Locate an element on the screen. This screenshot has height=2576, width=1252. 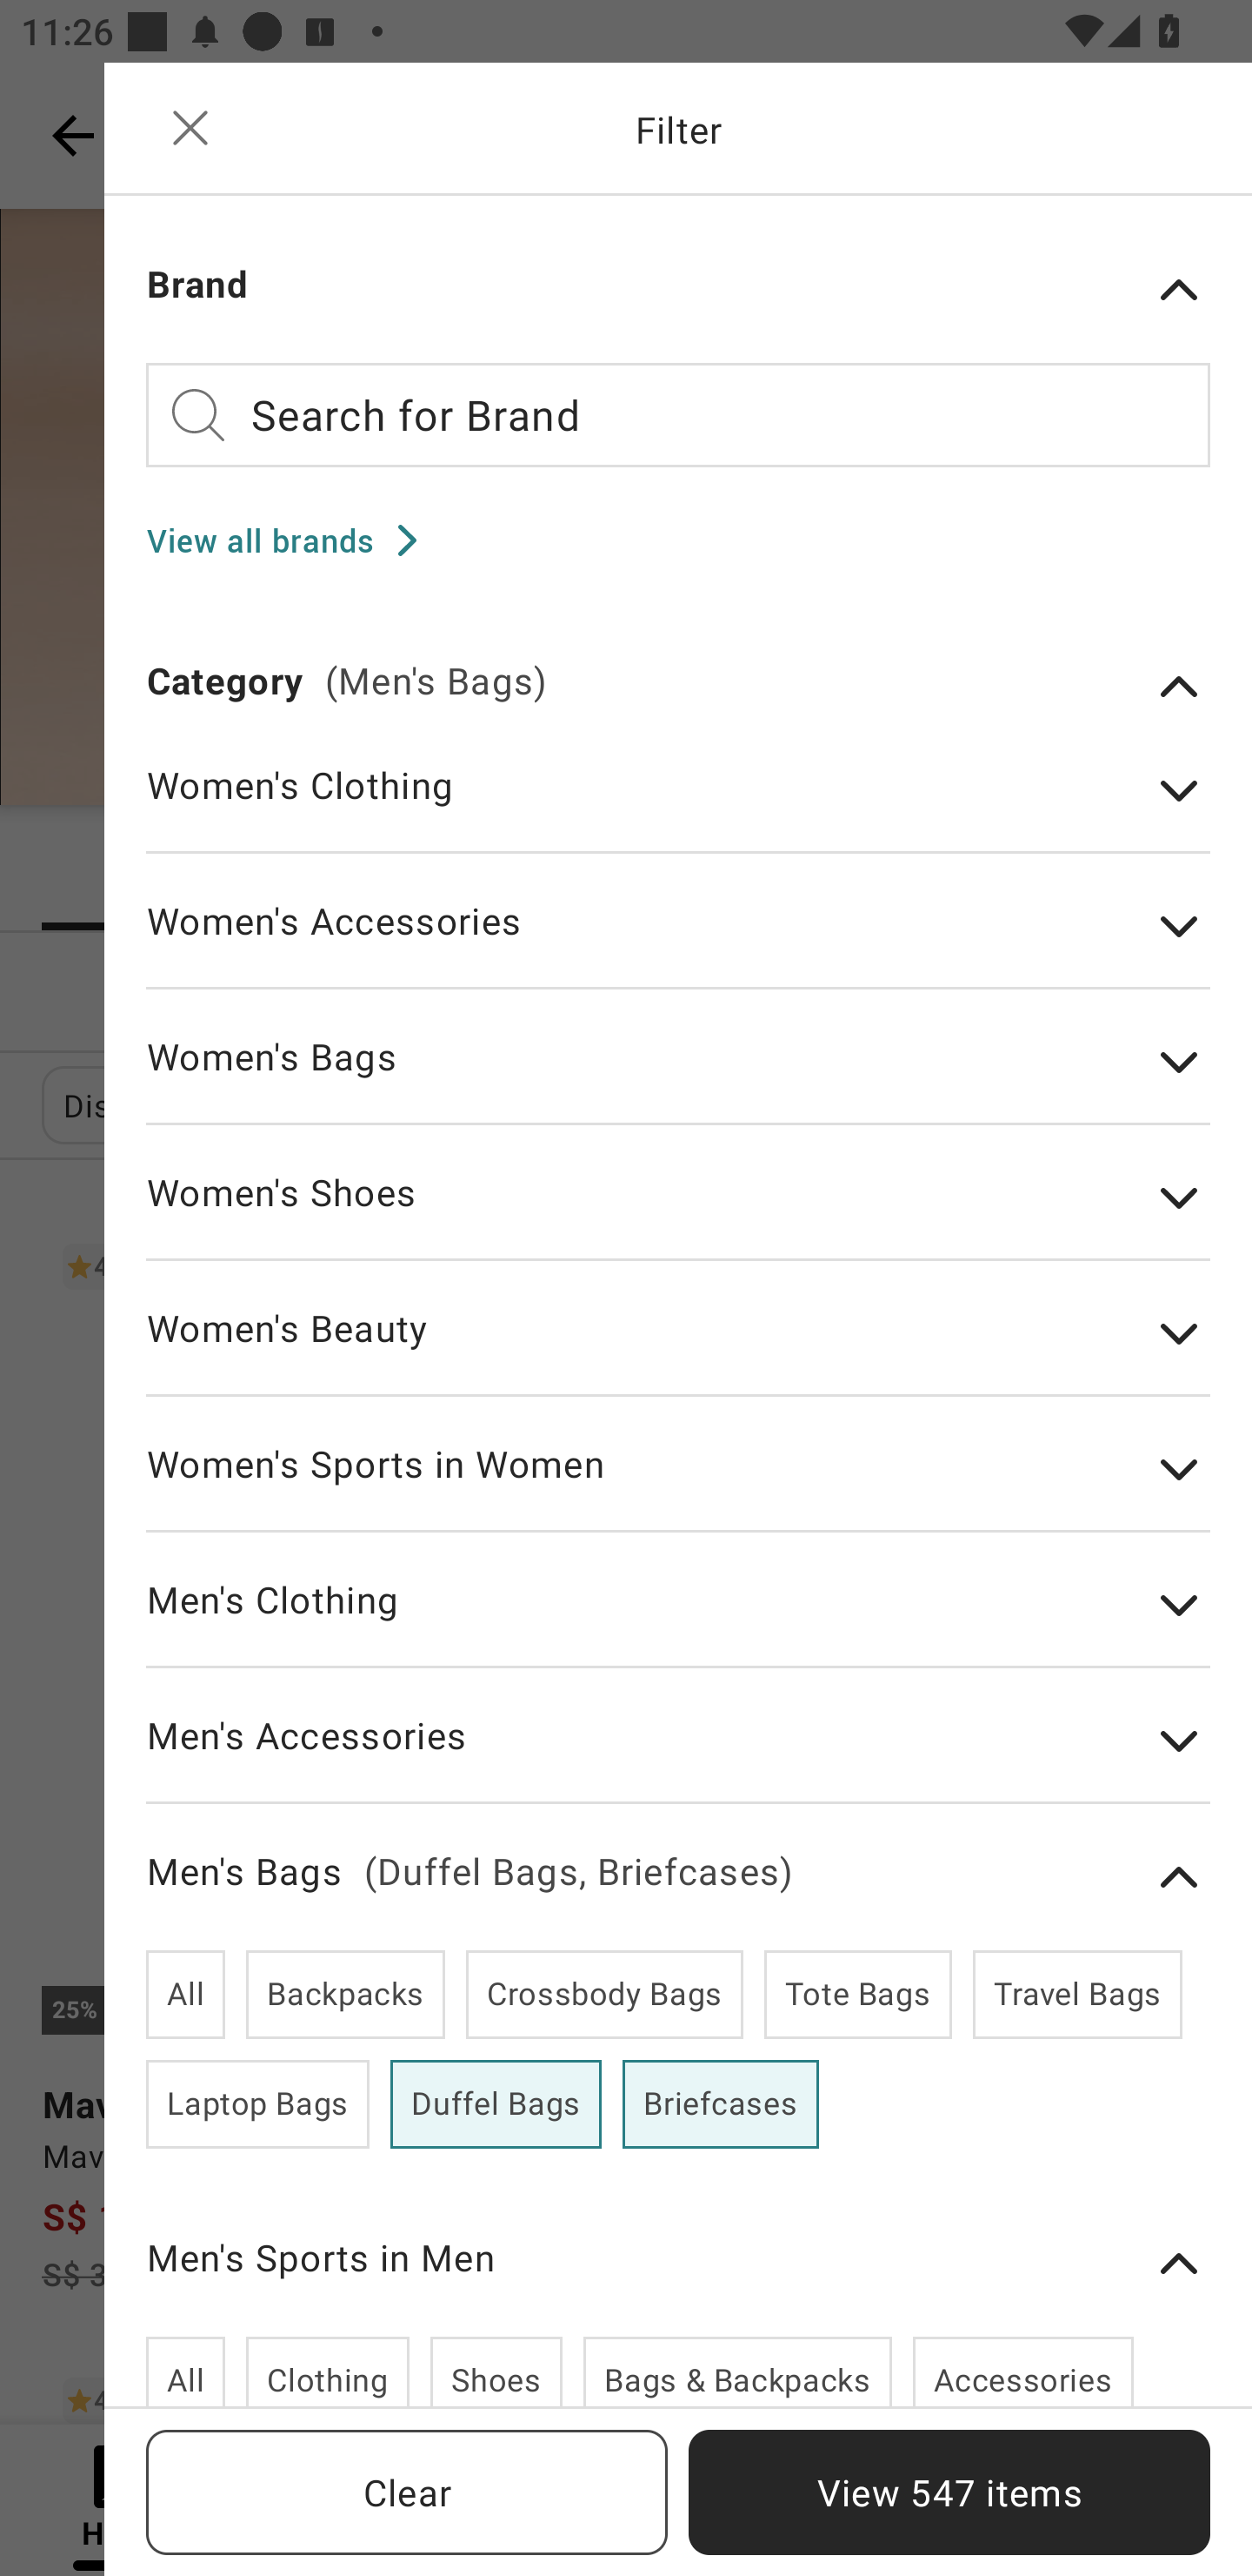
Women's Shoes is located at coordinates (678, 1214).